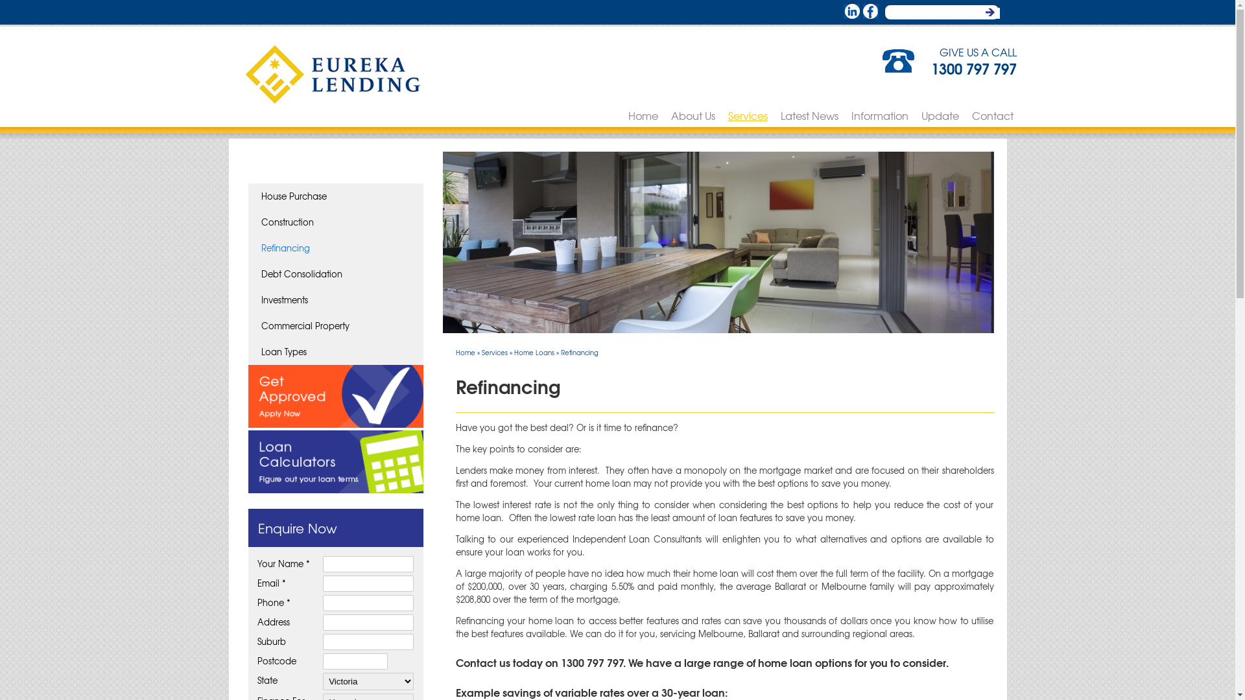  What do you see at coordinates (899, 61) in the screenshot?
I see `Phone Eureka Lending Group - 1300 797 797` at bounding box center [899, 61].